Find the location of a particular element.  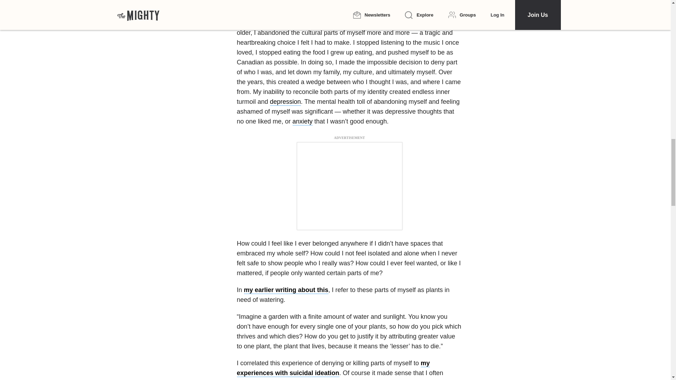

my earlier writing about this is located at coordinates (286, 290).